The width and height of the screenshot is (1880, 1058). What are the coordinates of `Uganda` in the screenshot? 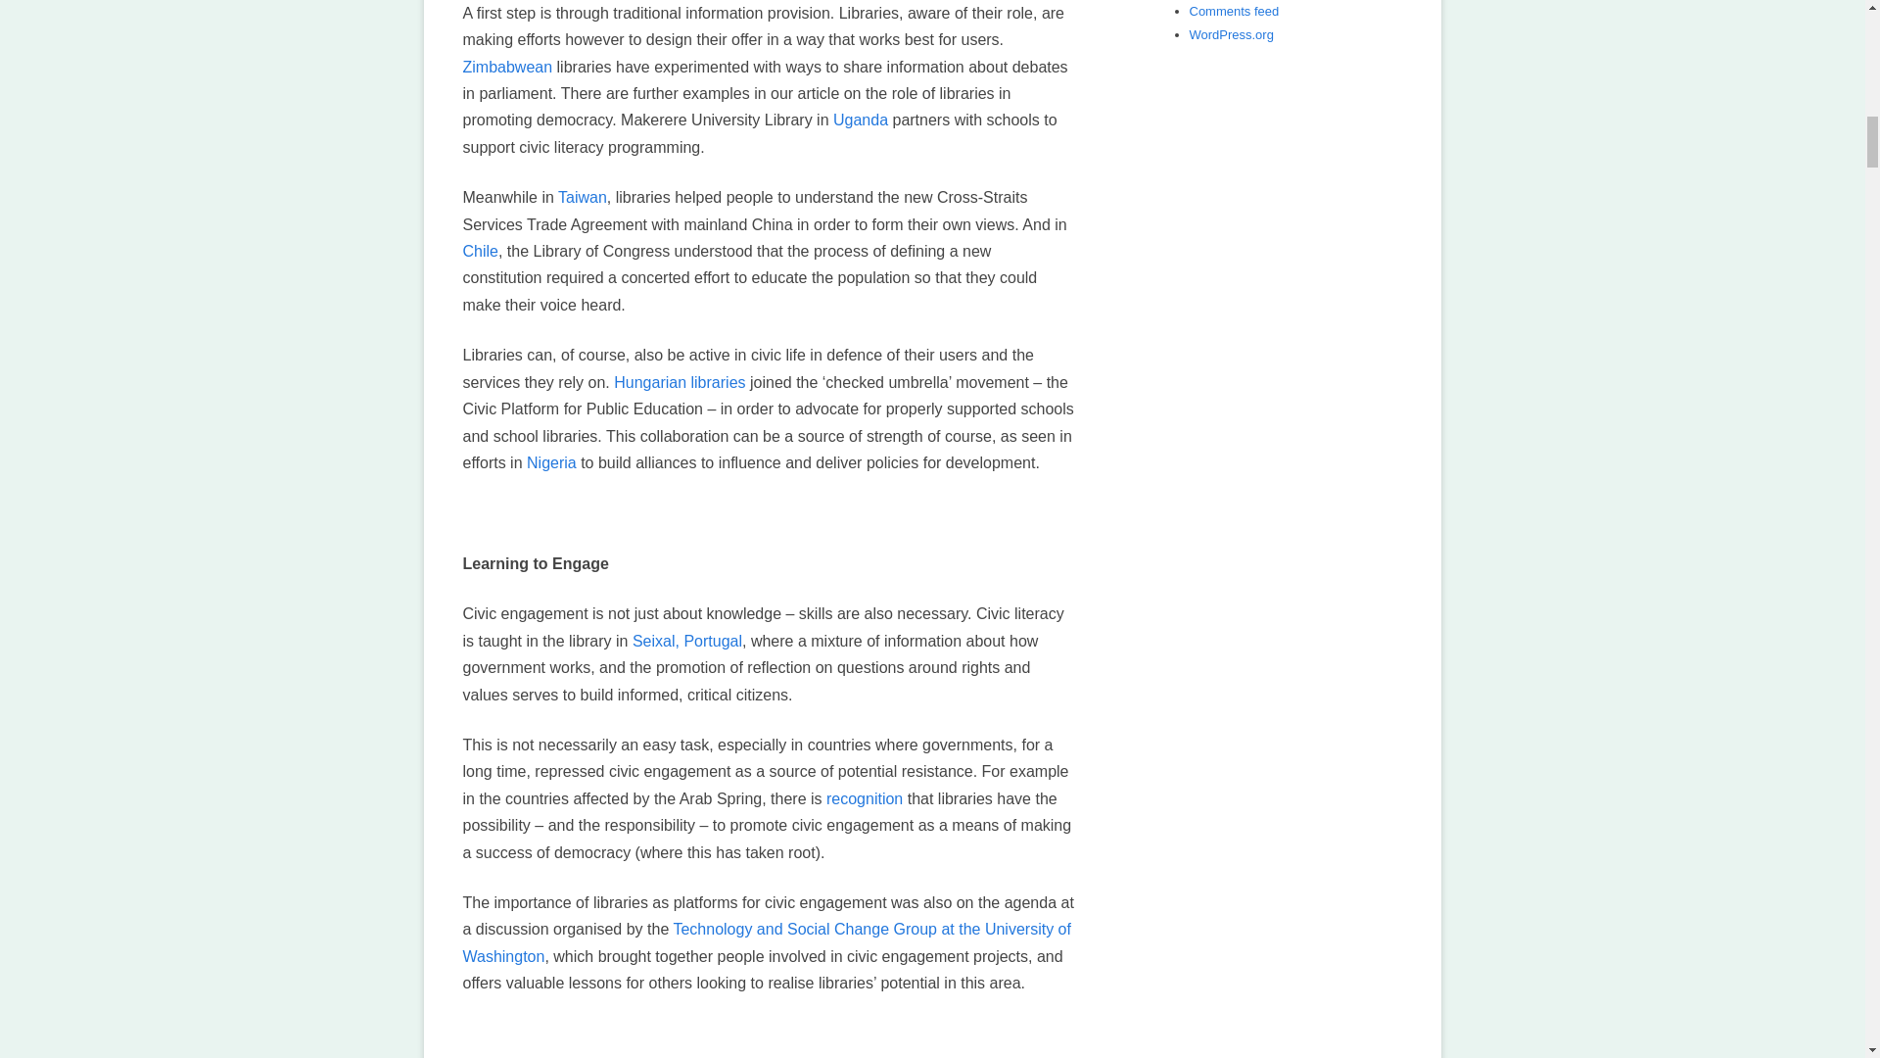 It's located at (860, 120).